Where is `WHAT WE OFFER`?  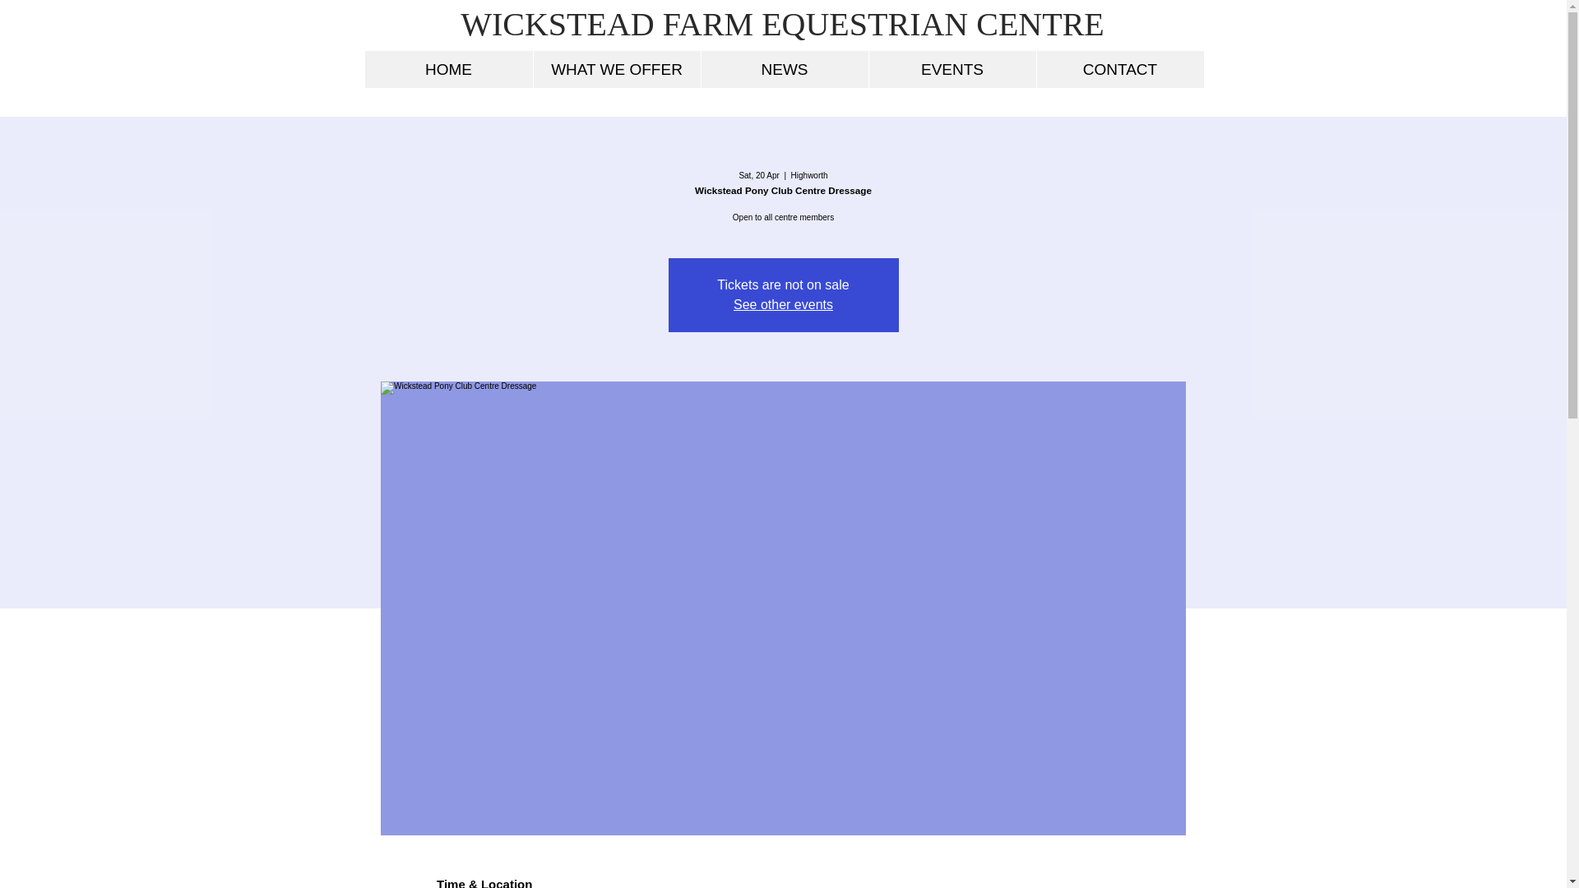 WHAT WE OFFER is located at coordinates (617, 69).